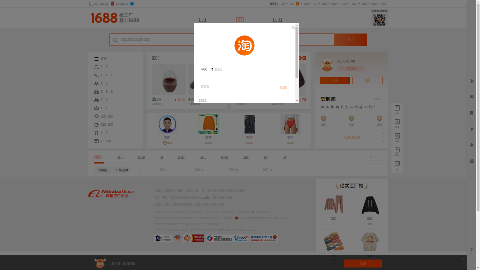  I want to click on 1688, so click(179, 190).